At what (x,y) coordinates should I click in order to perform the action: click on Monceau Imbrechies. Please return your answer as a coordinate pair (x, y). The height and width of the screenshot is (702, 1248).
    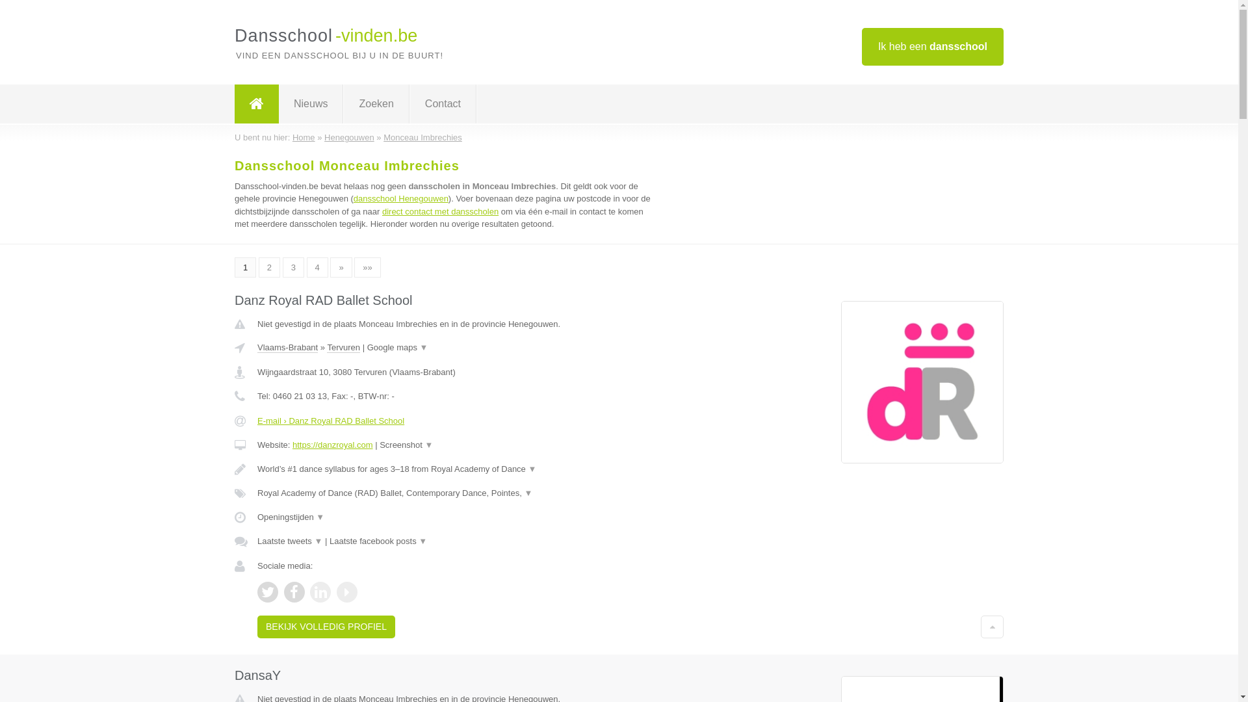
    Looking at the image, I should click on (422, 138).